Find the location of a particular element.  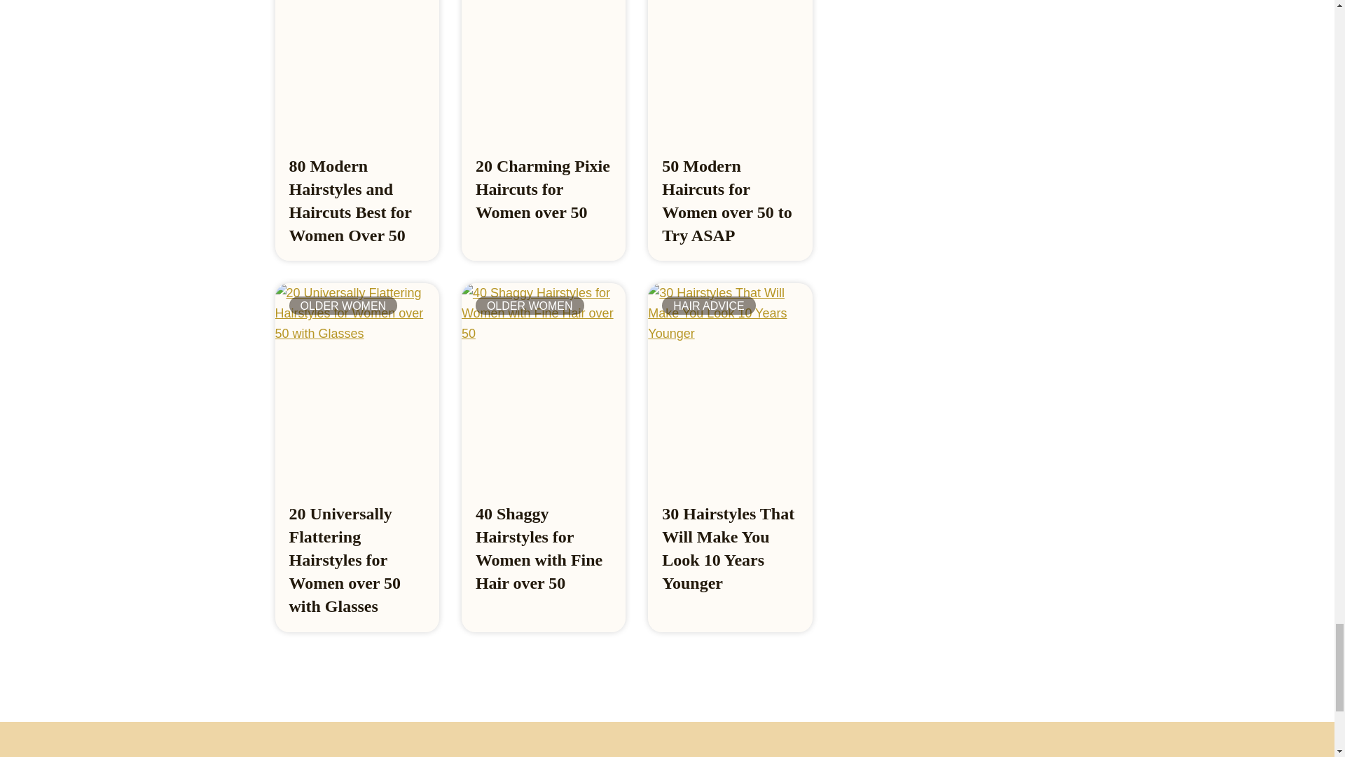

20 Charming Pixie Haircuts for Women over 50 is located at coordinates (543, 189).